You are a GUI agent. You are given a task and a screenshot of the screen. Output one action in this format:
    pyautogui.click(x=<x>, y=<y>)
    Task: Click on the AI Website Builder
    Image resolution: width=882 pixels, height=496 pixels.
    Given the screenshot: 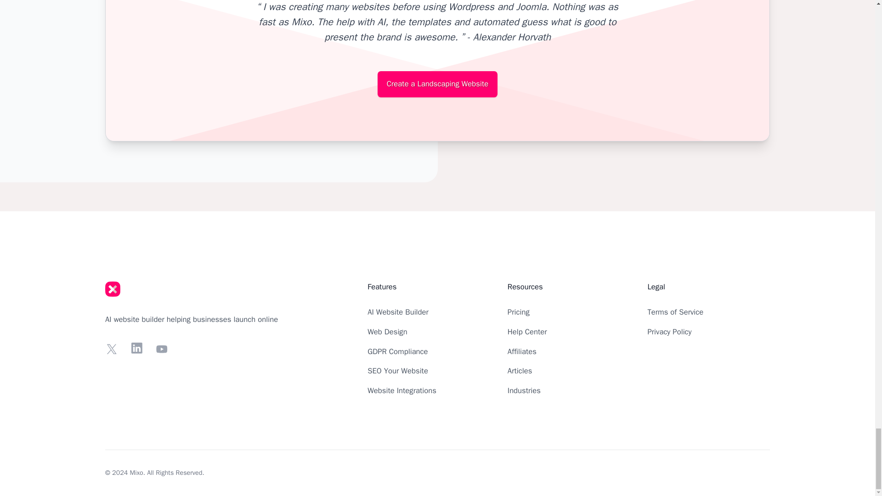 What is the action you would take?
    pyautogui.click(x=398, y=312)
    